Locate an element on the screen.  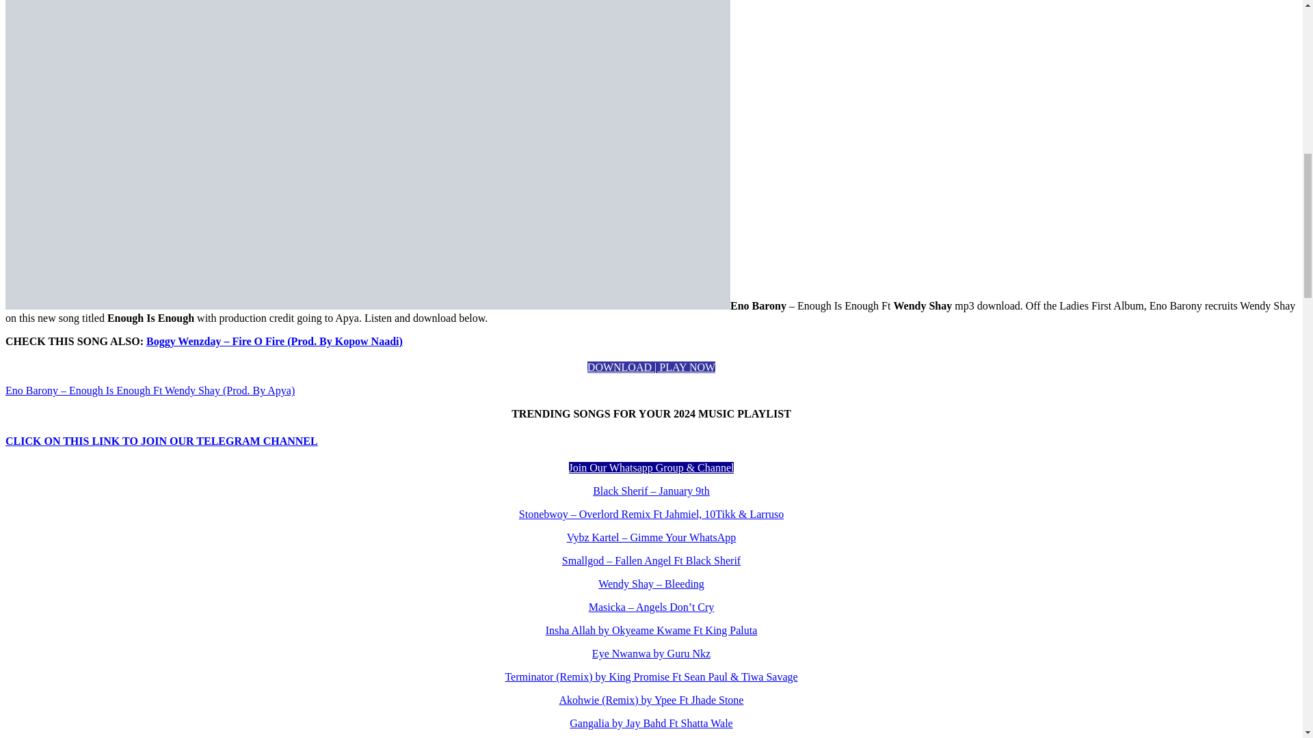
Eye Nwanwa by Guru Nkz is located at coordinates (651, 653).